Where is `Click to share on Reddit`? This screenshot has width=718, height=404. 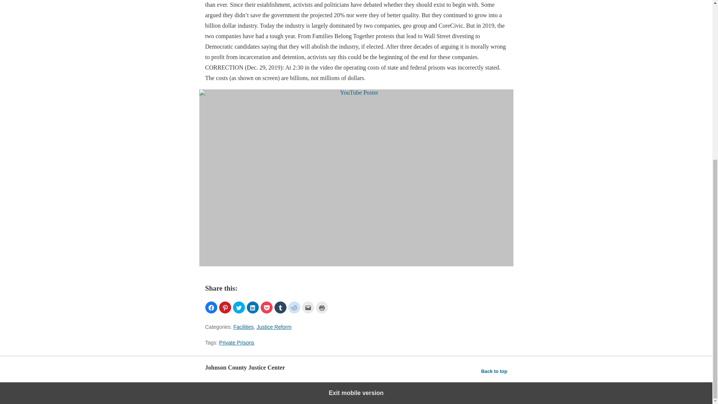 Click to share on Reddit is located at coordinates (294, 307).